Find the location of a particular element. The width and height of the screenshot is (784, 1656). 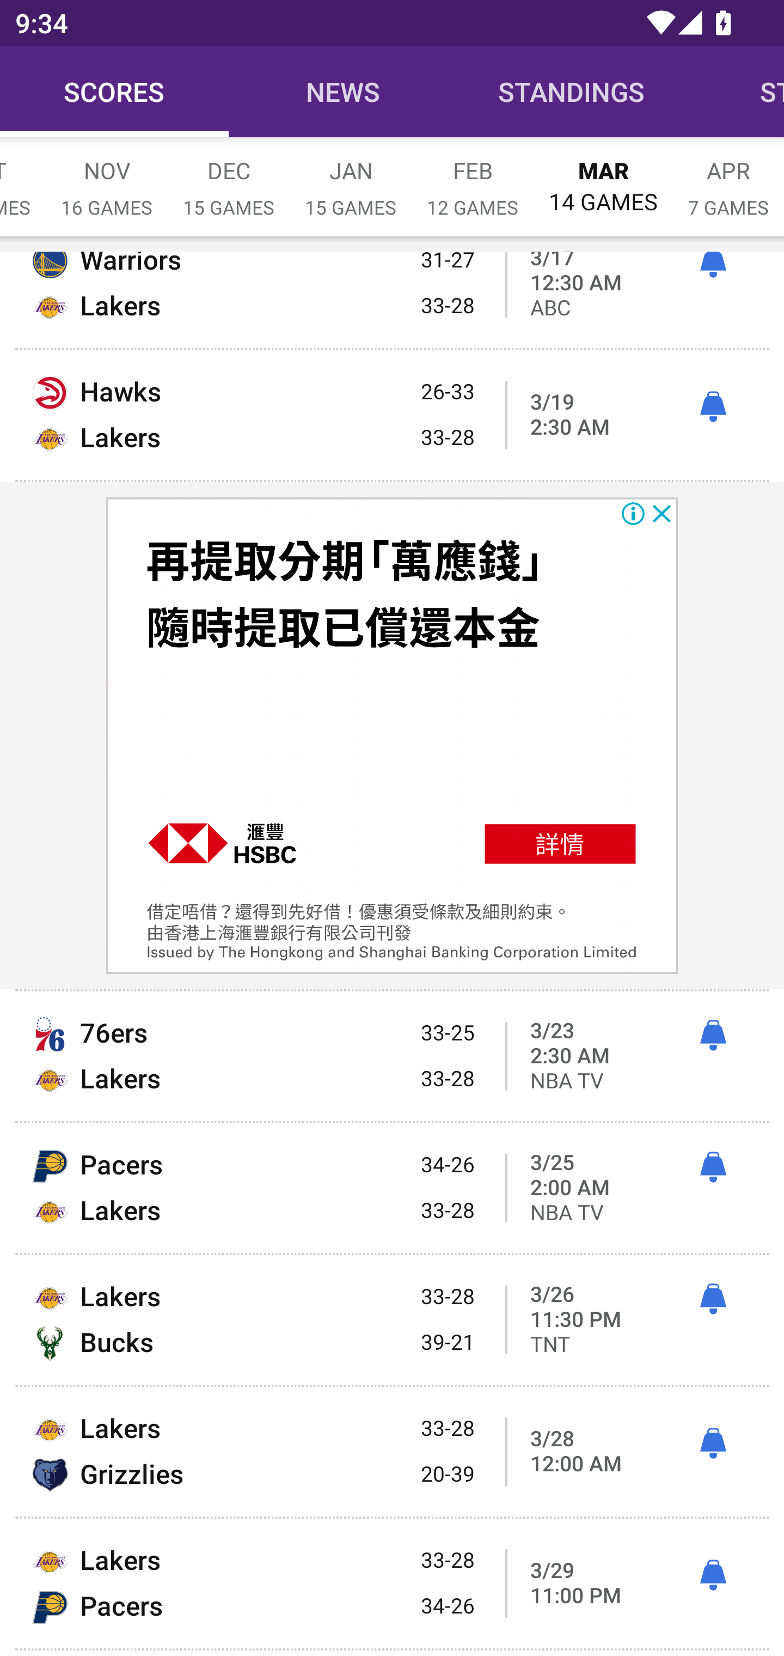

FEB 12 GAMES is located at coordinates (473, 177).